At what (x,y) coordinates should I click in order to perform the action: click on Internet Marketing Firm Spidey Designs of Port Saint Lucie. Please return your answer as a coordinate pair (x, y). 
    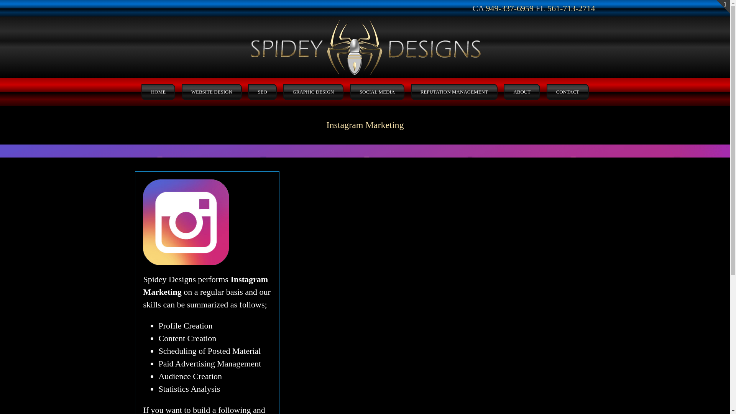
    Looking at the image, I should click on (522, 92).